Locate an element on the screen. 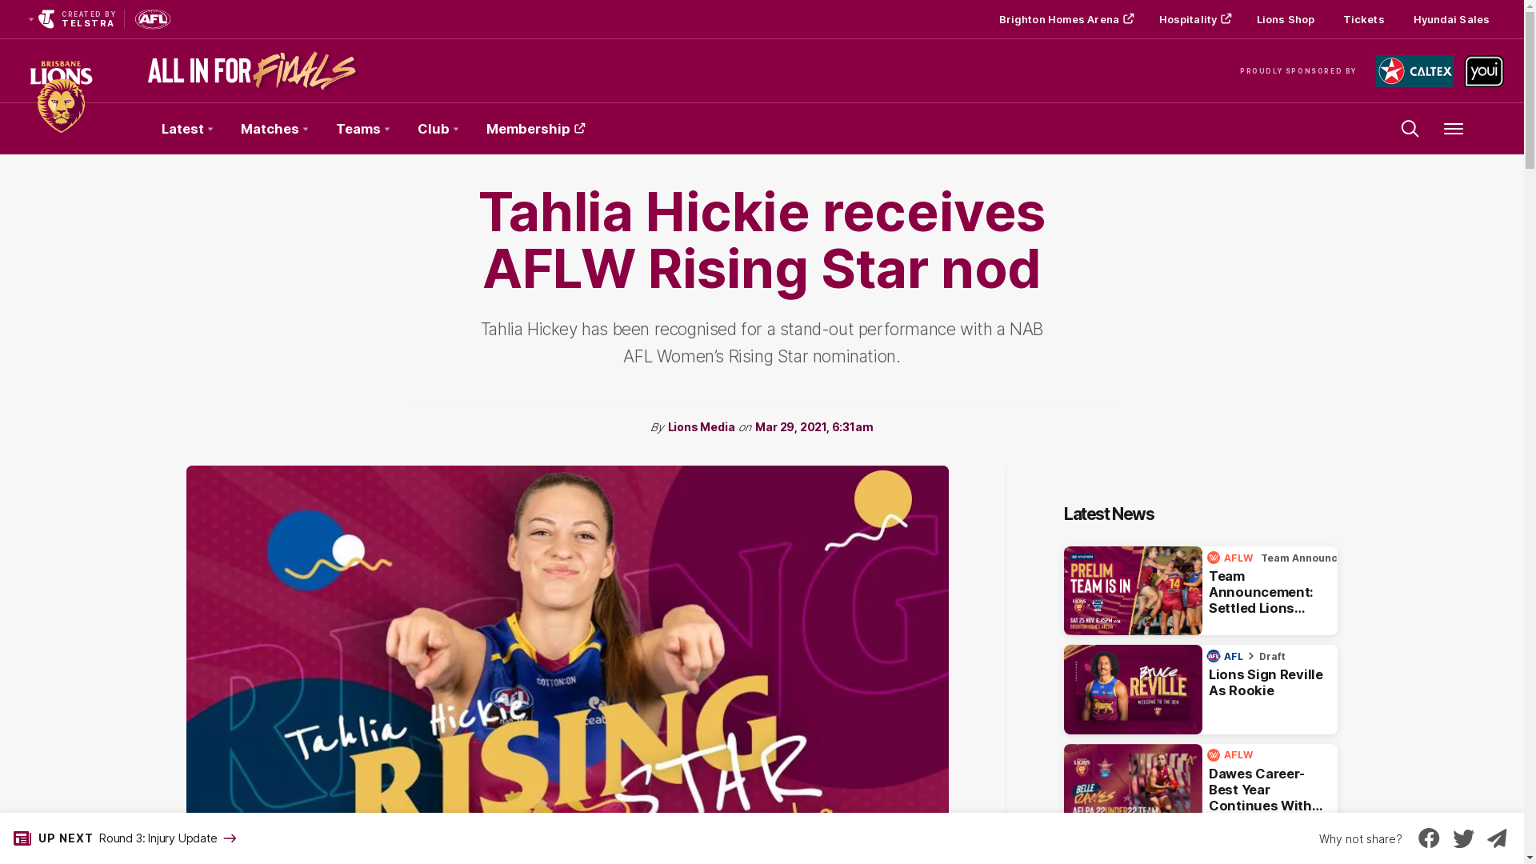 The width and height of the screenshot is (1536, 864). AFLW is located at coordinates (1232, 755).